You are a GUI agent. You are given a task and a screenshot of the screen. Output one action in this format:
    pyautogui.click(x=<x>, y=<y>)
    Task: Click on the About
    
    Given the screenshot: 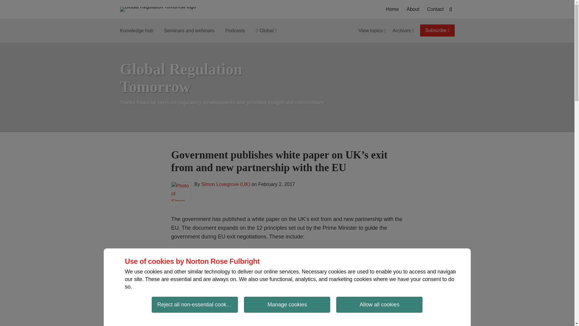 What is the action you would take?
    pyautogui.click(x=413, y=9)
    